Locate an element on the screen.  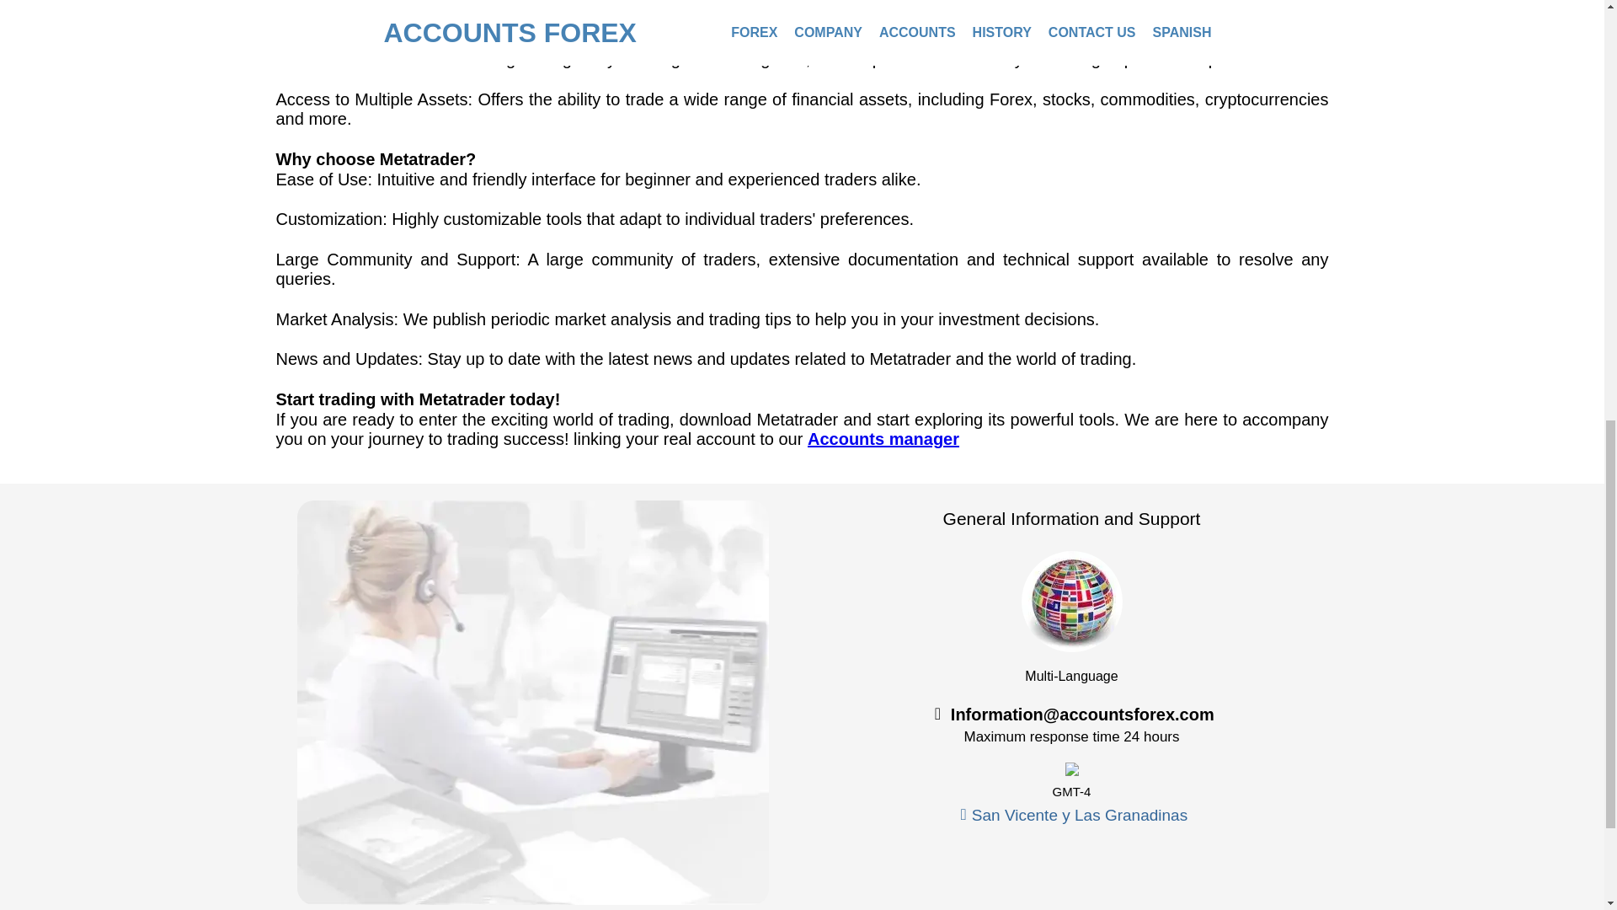
Accounts manager is located at coordinates (883, 438).